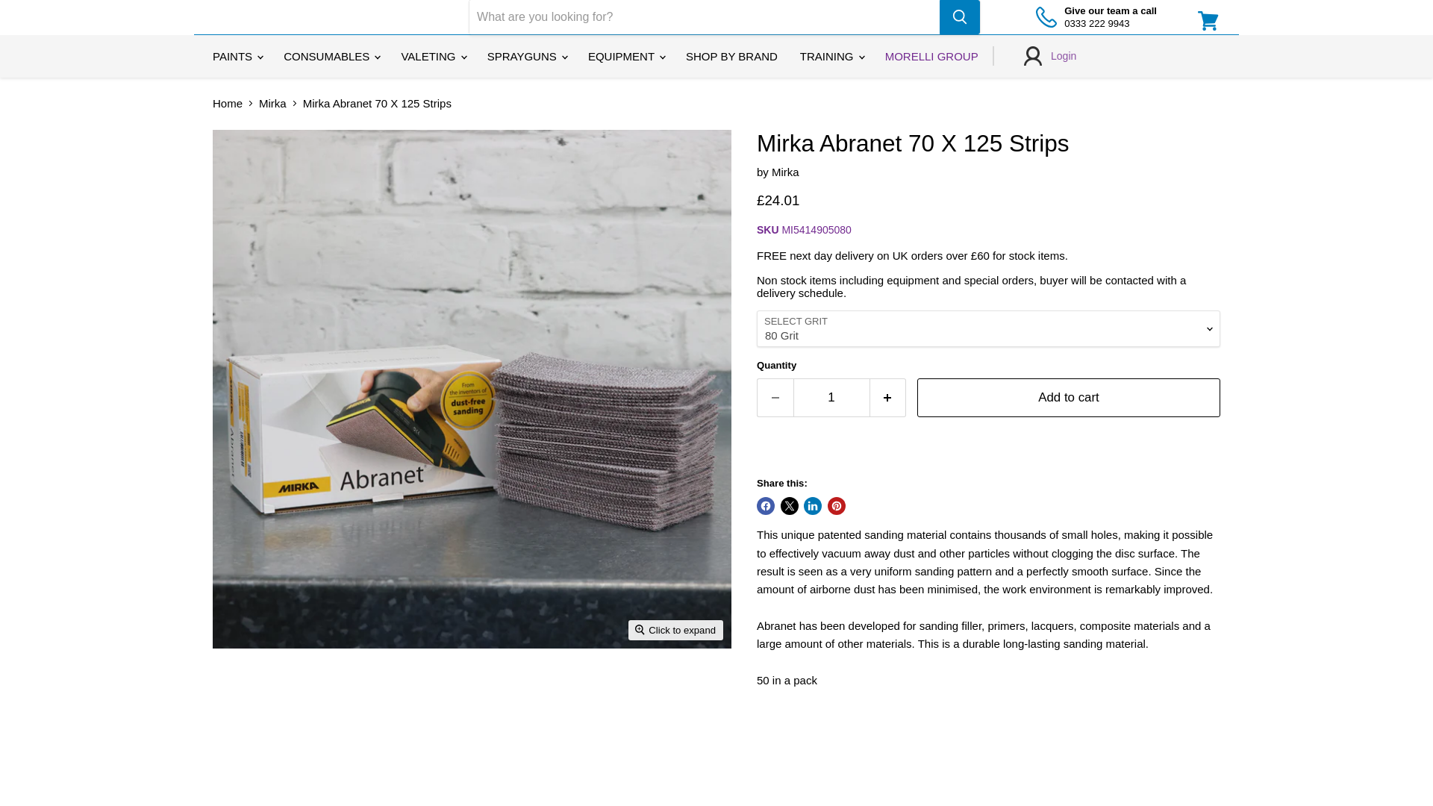 The width and height of the screenshot is (1433, 806). I want to click on View cart, so click(1208, 21).